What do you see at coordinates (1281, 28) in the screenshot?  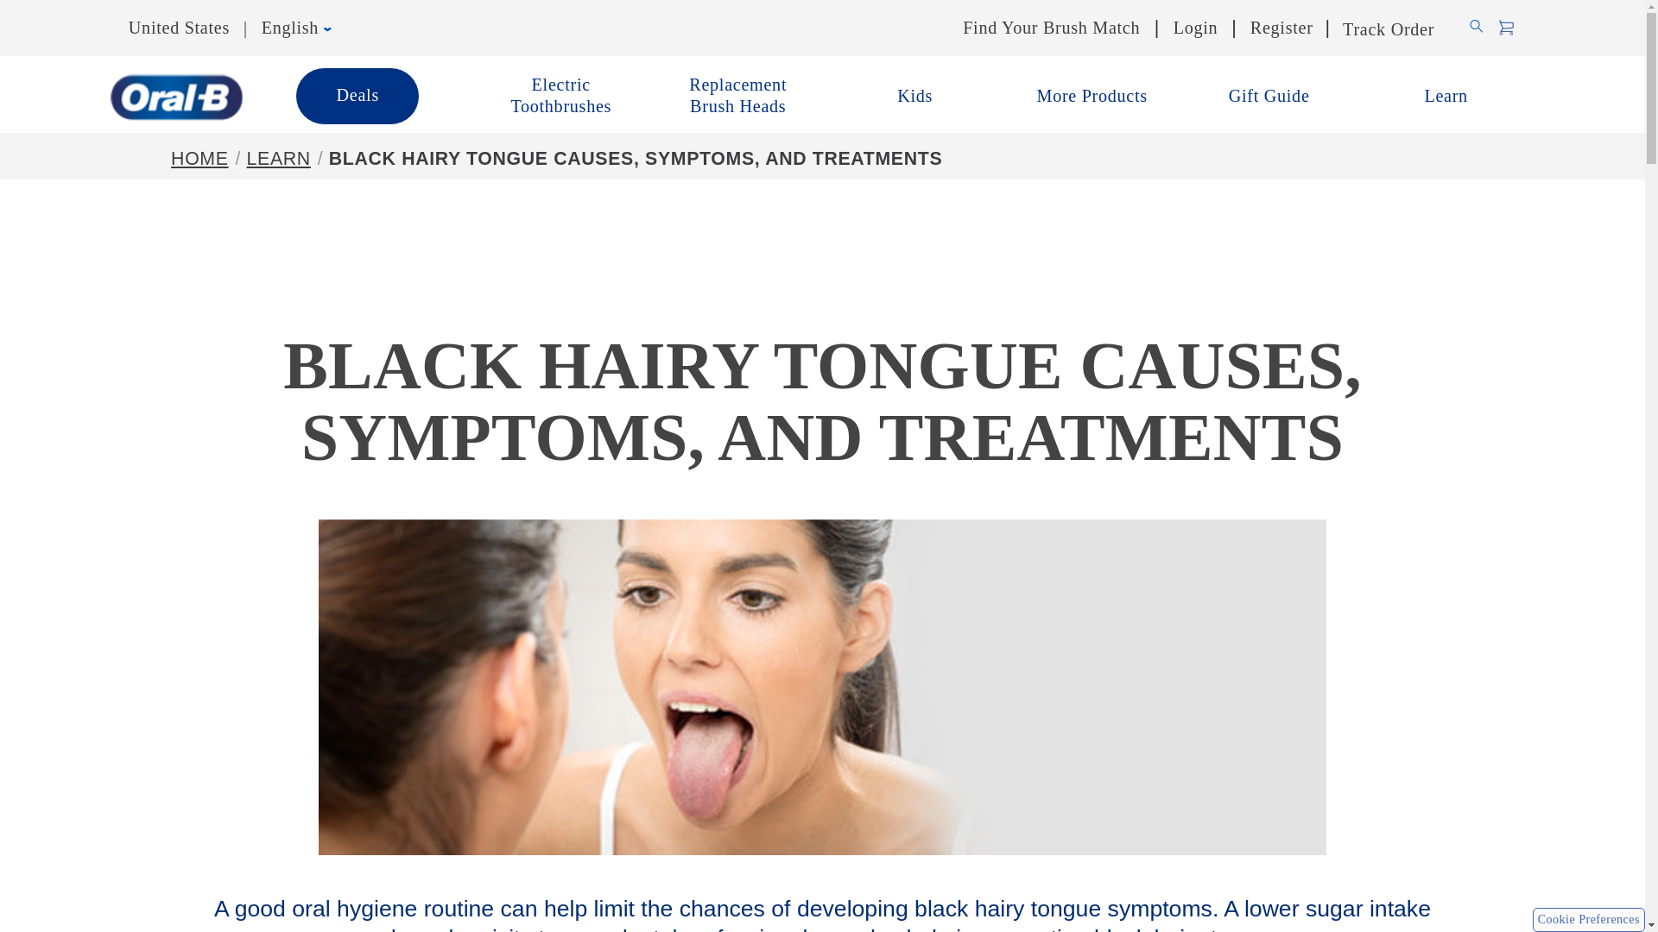 I see `Register` at bounding box center [1281, 28].